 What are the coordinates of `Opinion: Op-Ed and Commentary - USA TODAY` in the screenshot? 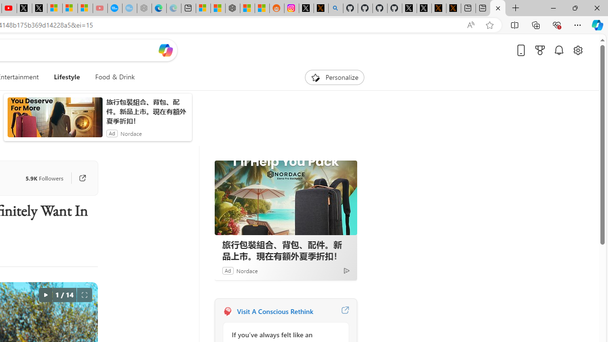 It's located at (100, 9).